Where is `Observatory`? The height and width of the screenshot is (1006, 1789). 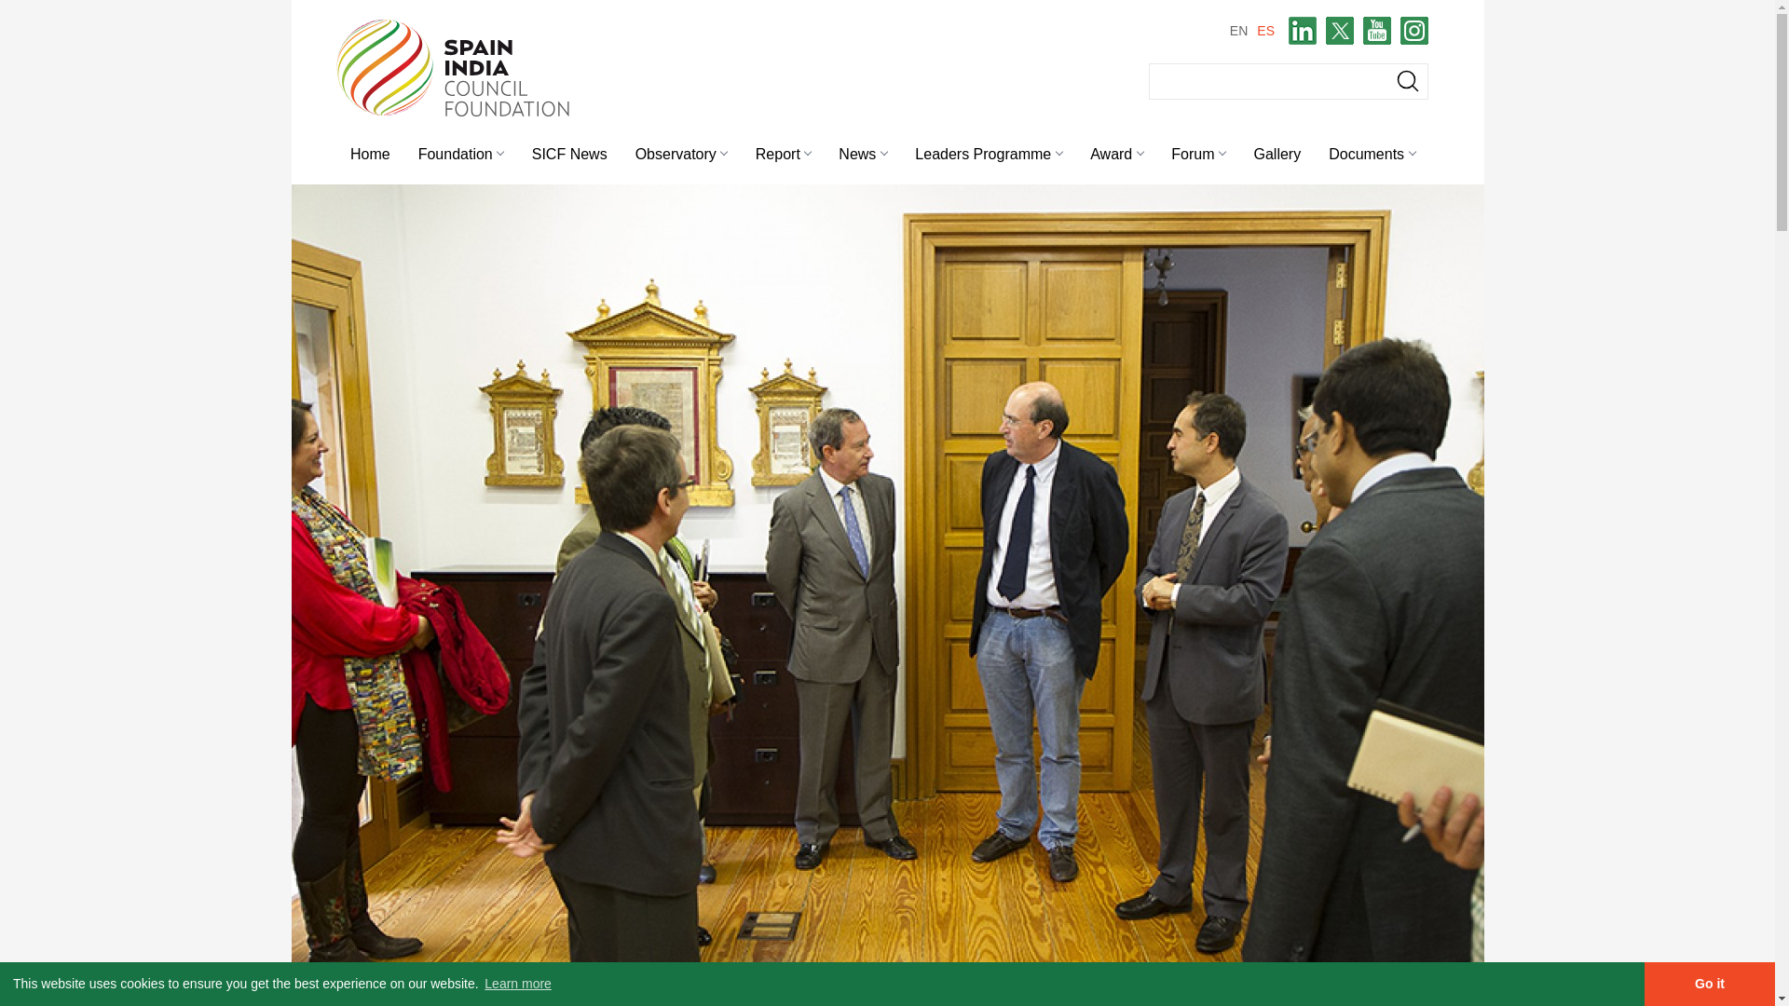 Observatory is located at coordinates (680, 151).